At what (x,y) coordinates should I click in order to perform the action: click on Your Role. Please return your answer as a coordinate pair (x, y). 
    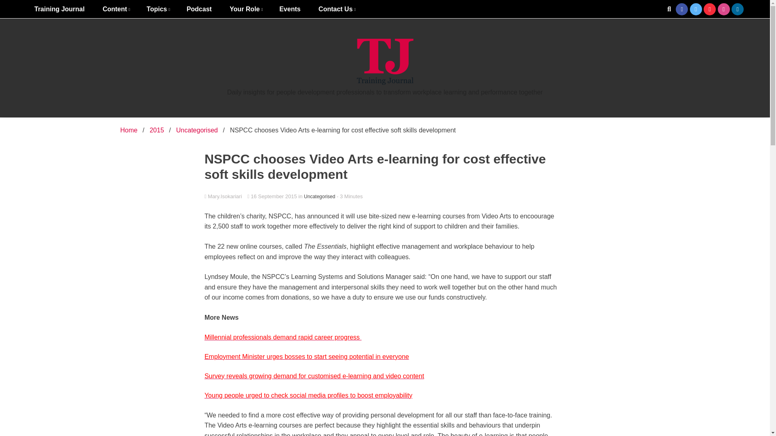
    Looking at the image, I should click on (245, 9).